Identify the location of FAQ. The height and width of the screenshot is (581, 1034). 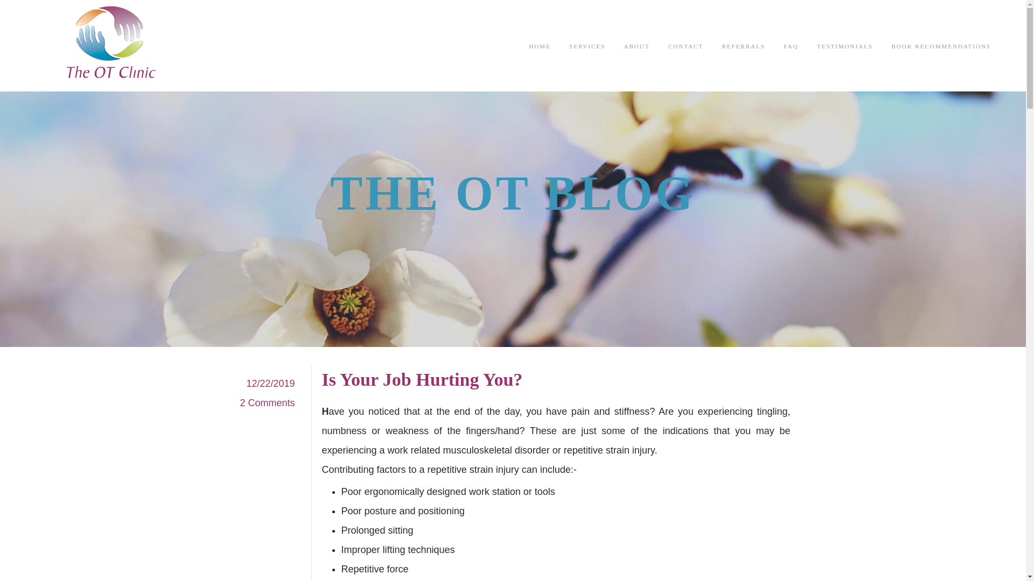
(791, 46).